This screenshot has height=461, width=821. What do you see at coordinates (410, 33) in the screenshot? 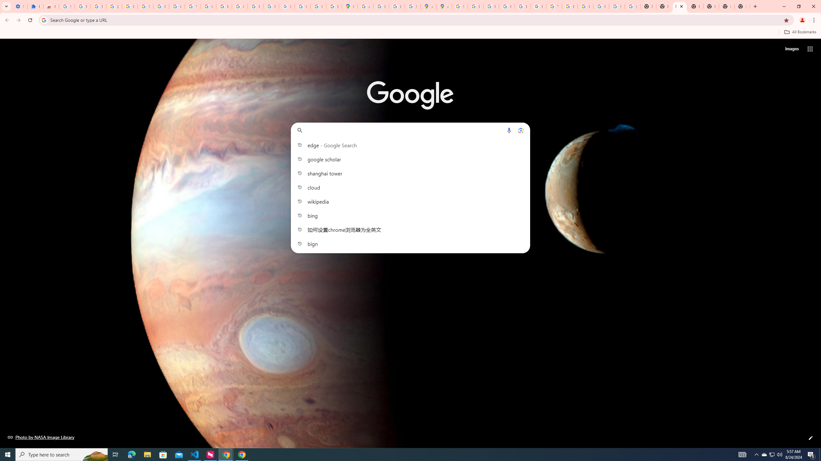
I see `Bookmarks` at bounding box center [410, 33].